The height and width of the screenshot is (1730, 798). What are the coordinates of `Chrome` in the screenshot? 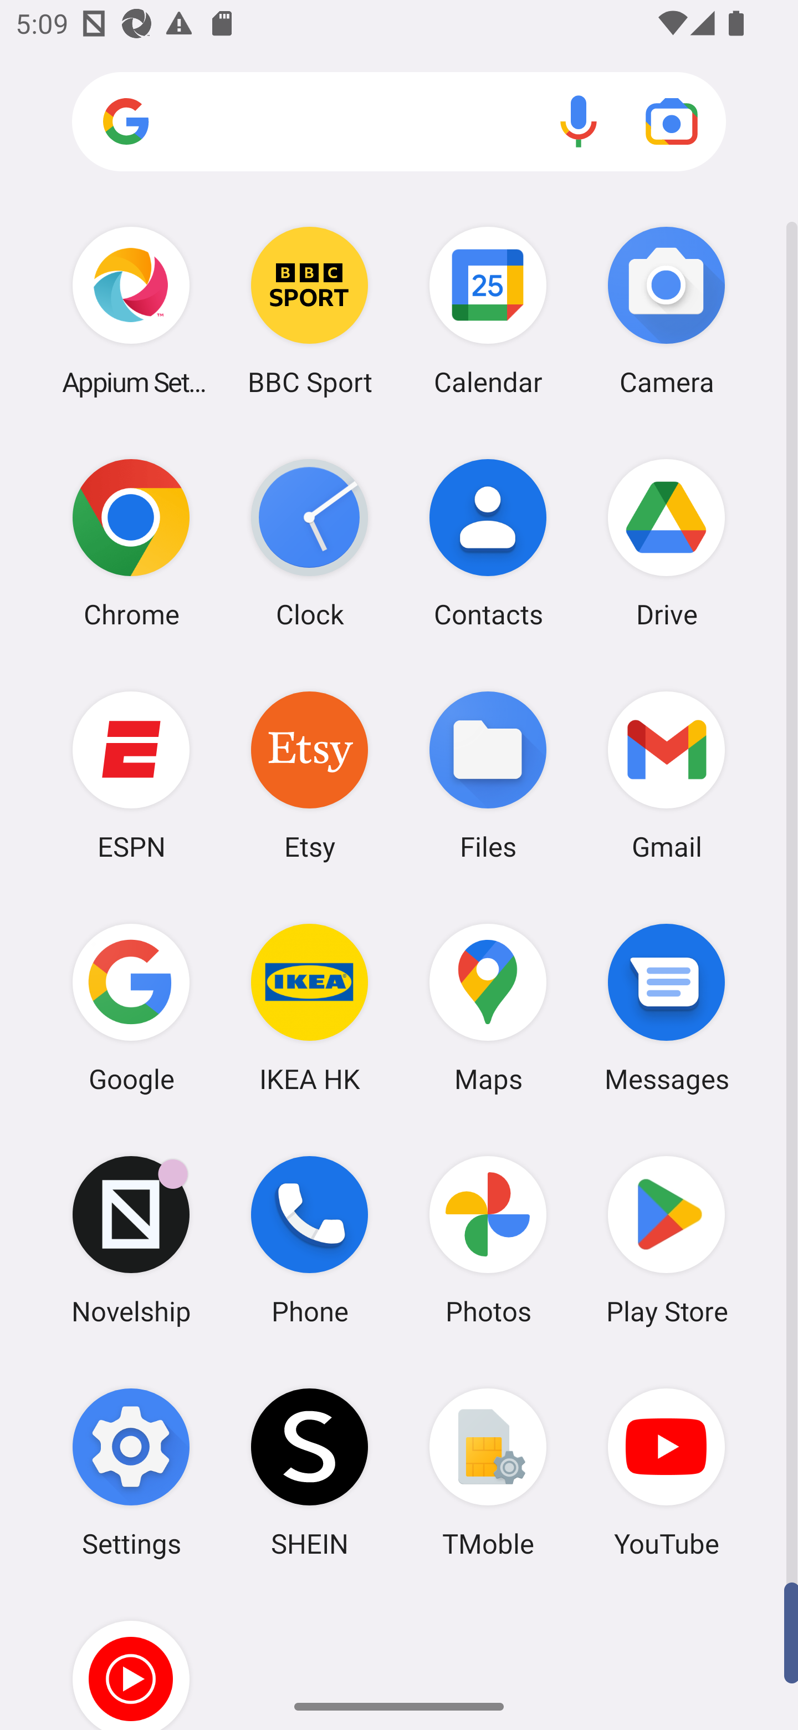 It's located at (131, 543).